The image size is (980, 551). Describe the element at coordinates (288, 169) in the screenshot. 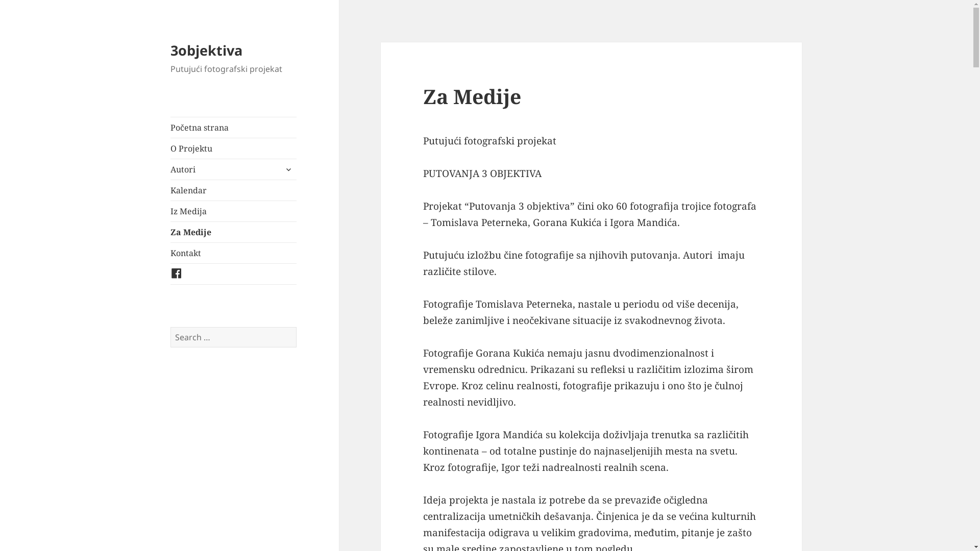

I see `expand child menu` at that location.